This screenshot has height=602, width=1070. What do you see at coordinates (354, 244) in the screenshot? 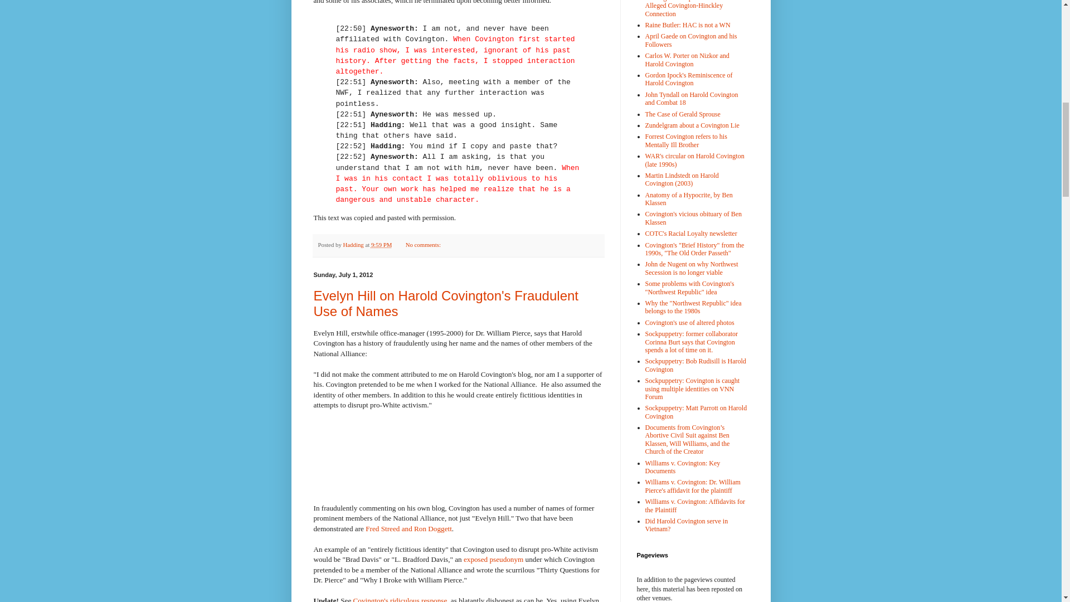
I see `author profile` at bounding box center [354, 244].